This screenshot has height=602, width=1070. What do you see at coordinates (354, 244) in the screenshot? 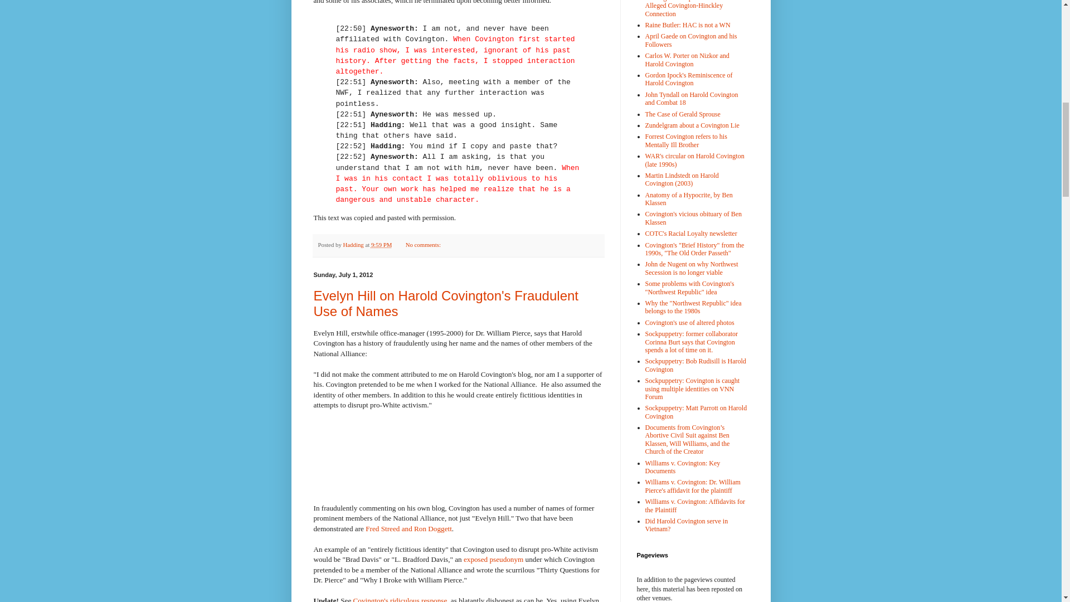
I see `author profile` at bounding box center [354, 244].